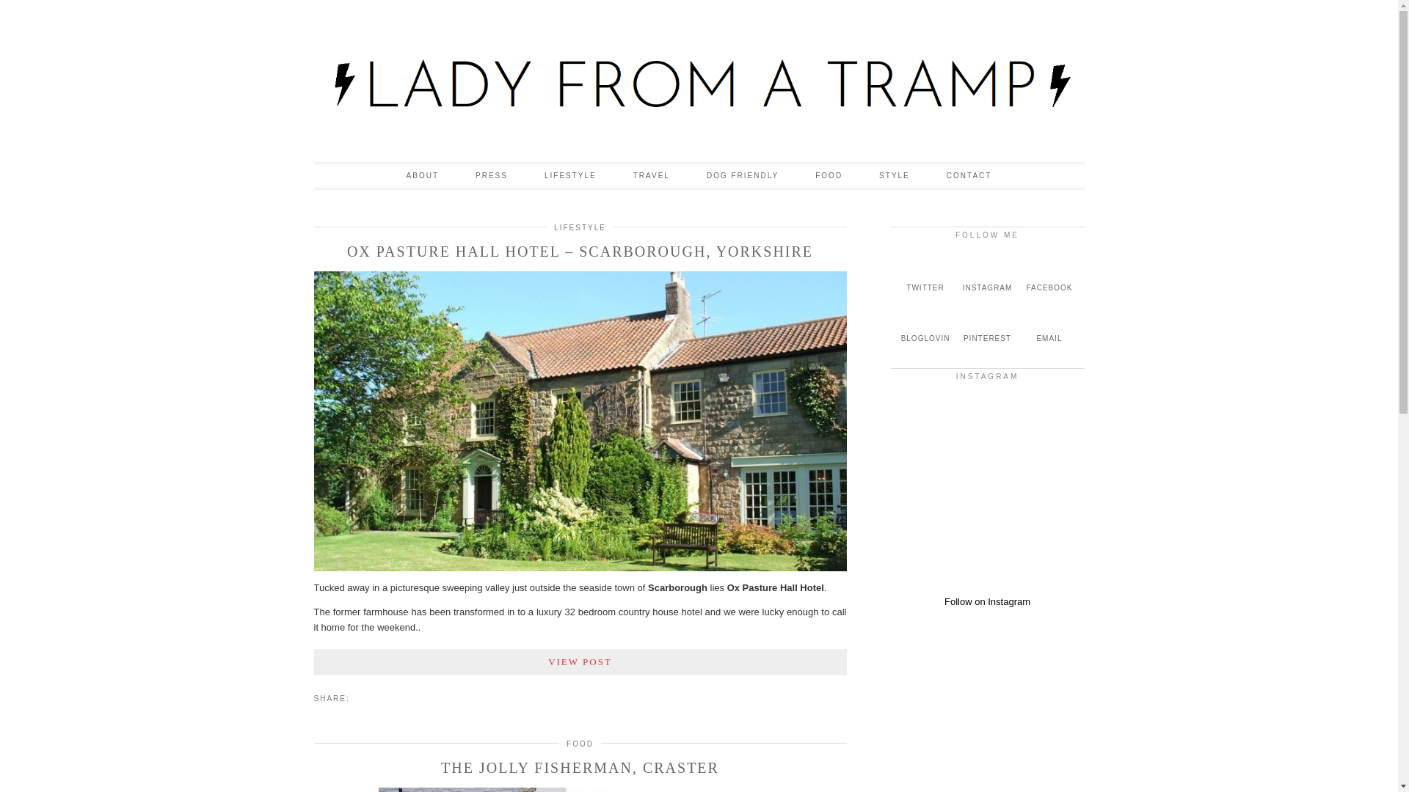 The width and height of the screenshot is (1409, 792). I want to click on Lady From A Tramp, so click(699, 84).